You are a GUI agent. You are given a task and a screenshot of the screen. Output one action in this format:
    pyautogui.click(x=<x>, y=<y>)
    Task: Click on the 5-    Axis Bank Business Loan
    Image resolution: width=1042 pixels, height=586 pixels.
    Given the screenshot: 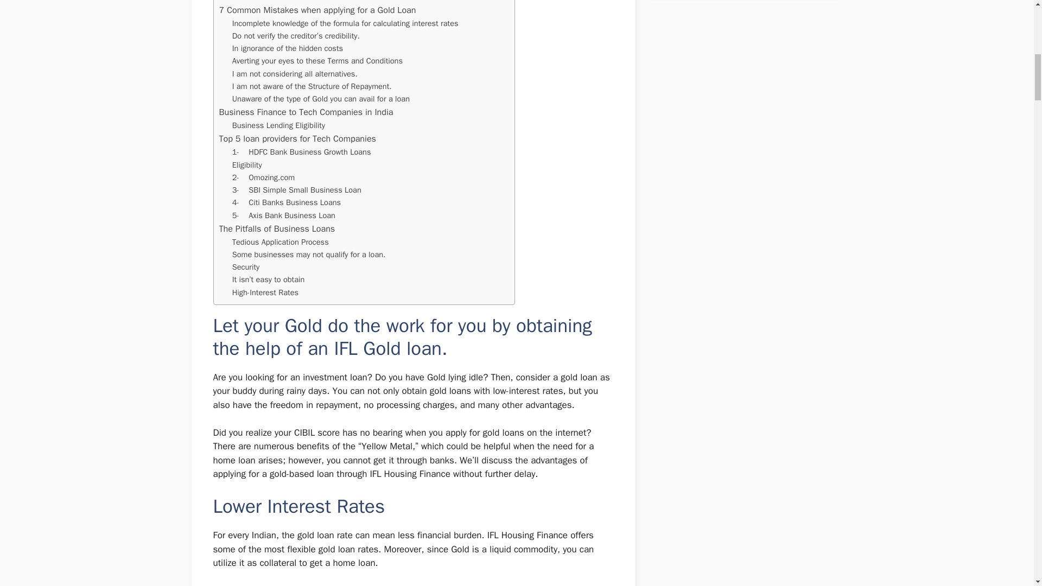 What is the action you would take?
    pyautogui.click(x=284, y=215)
    